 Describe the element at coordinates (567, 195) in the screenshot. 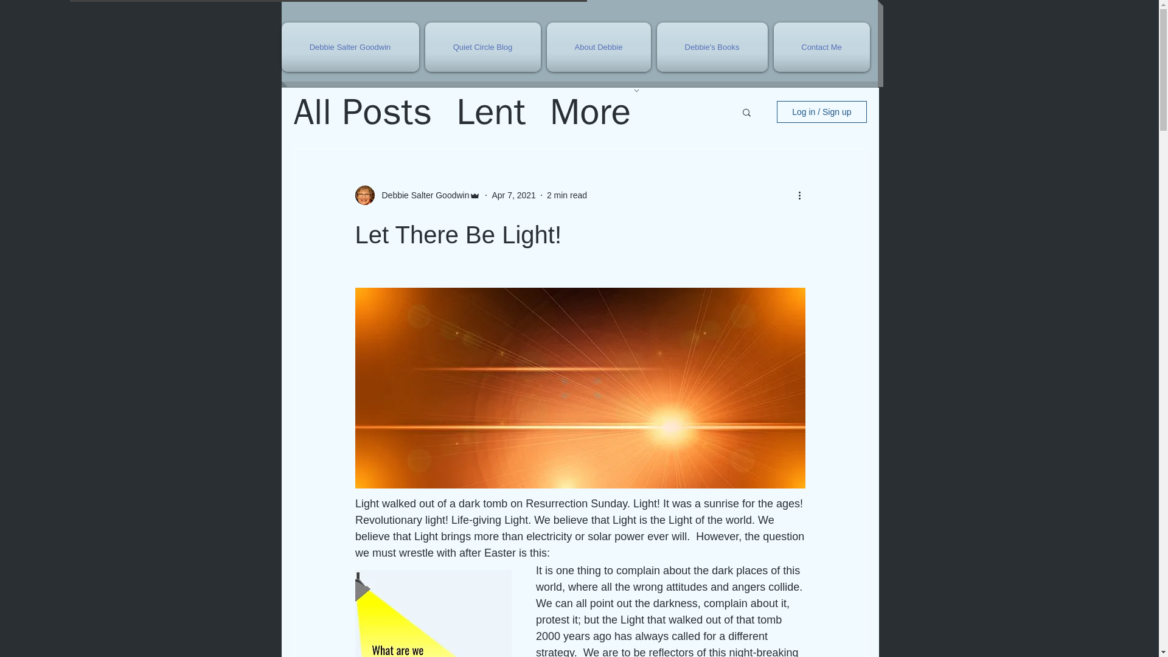

I see `2 min read` at that location.